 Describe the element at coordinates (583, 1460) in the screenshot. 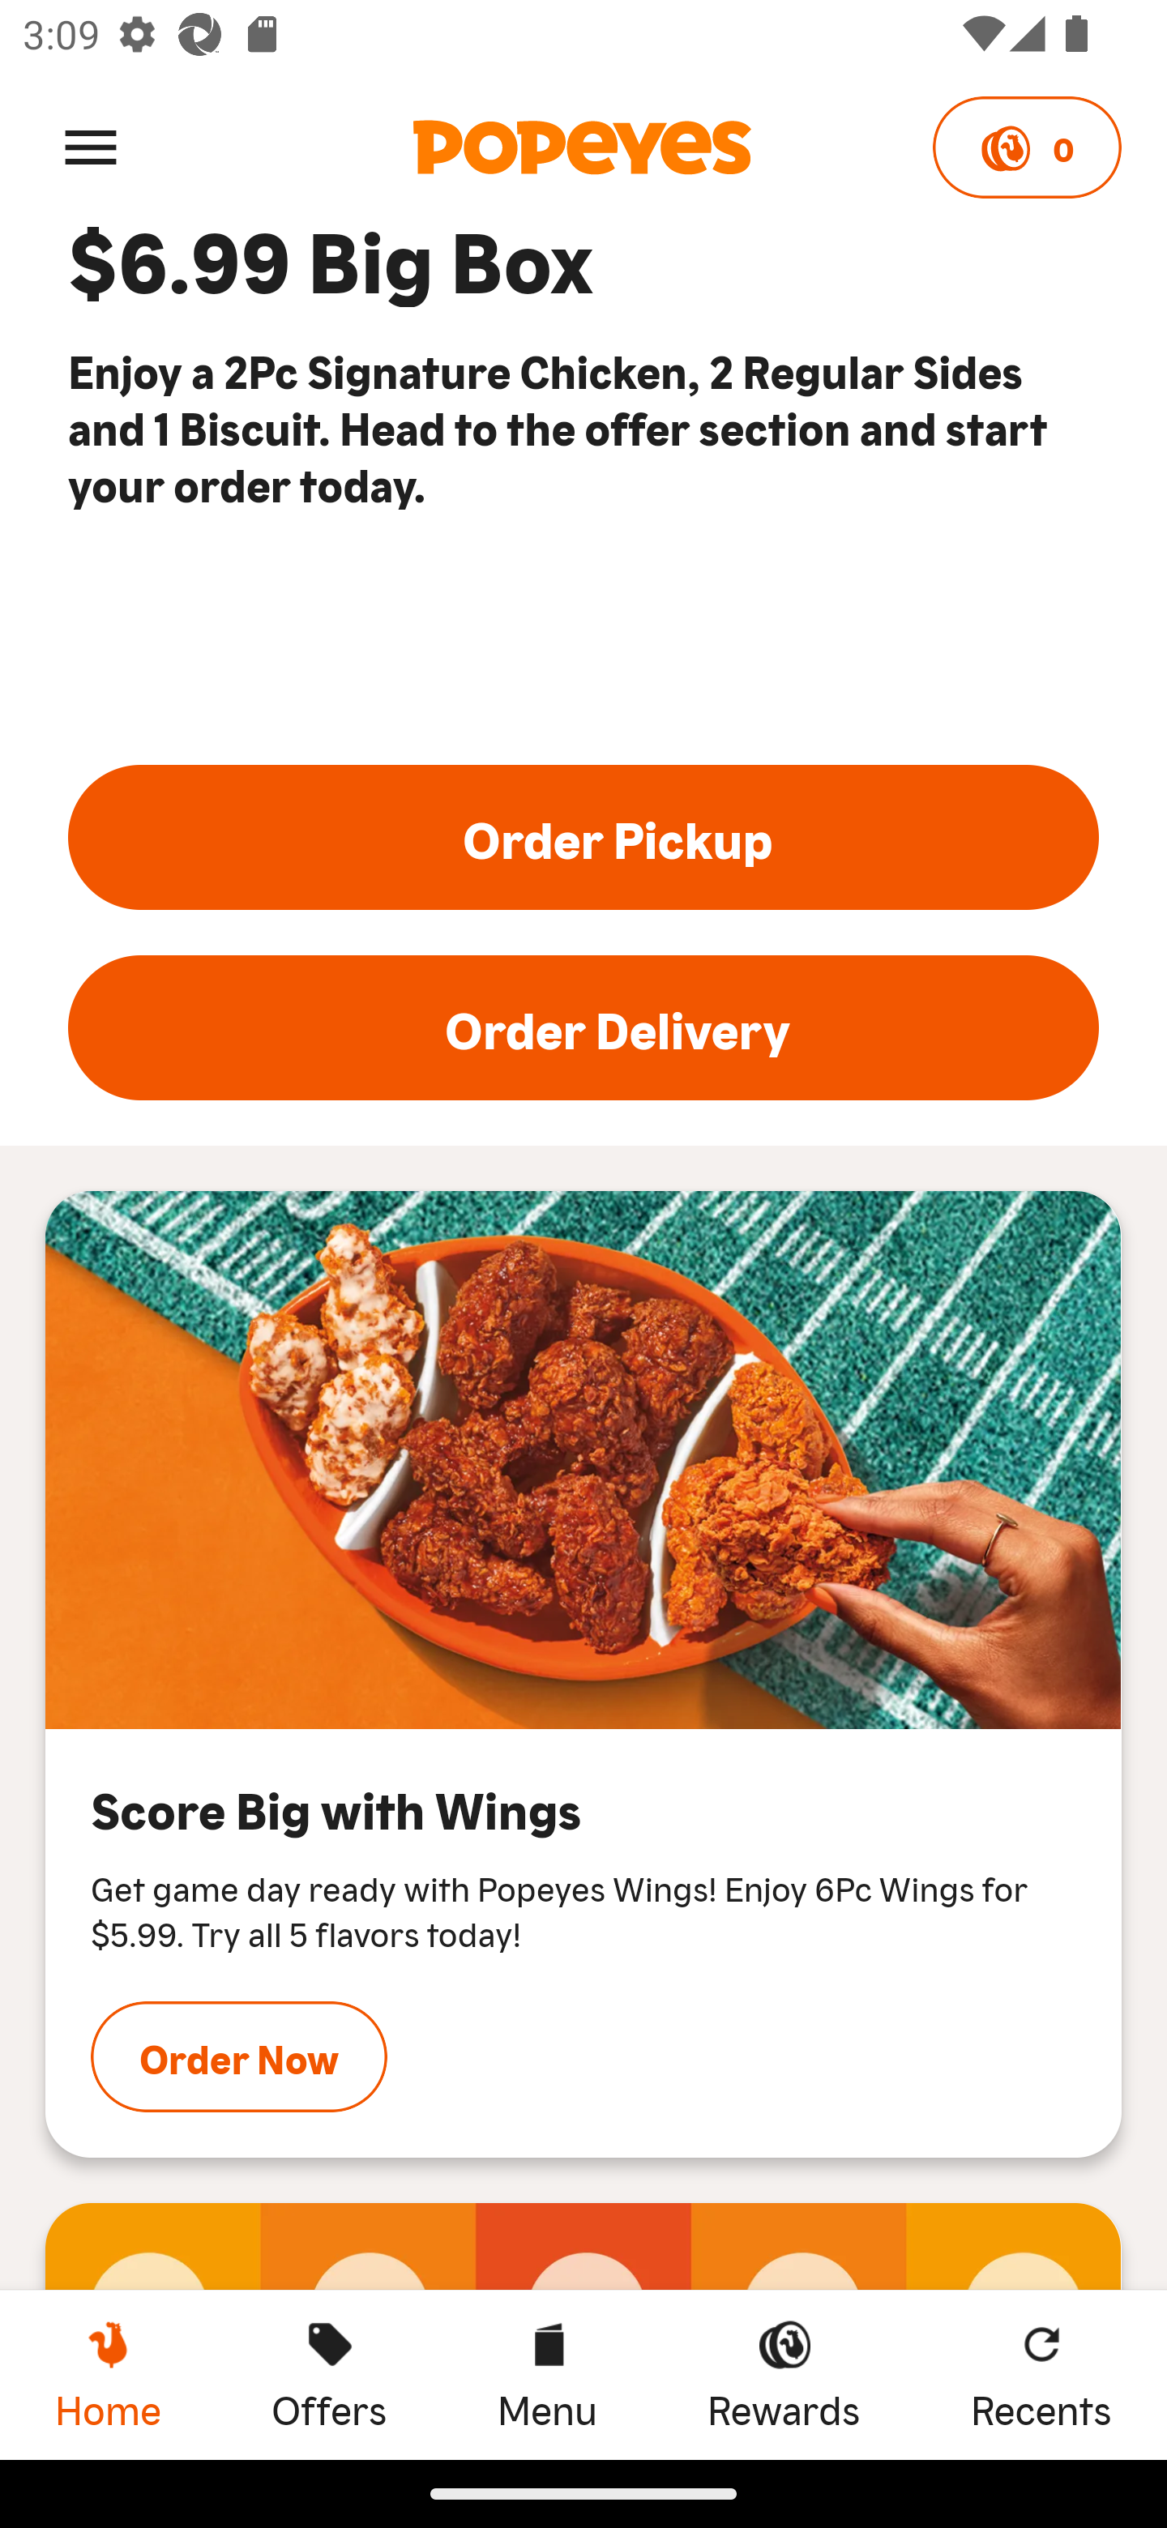

I see `Score Big with Wings` at that location.